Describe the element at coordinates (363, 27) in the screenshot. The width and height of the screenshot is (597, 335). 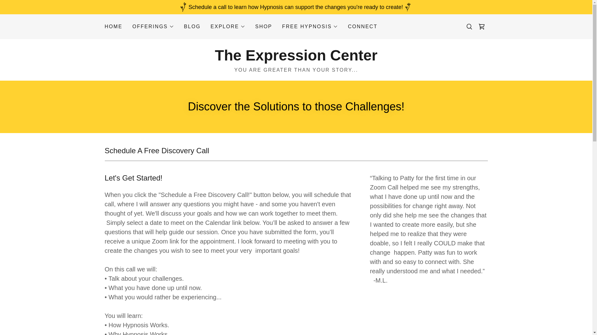
I see `CONNECT` at that location.